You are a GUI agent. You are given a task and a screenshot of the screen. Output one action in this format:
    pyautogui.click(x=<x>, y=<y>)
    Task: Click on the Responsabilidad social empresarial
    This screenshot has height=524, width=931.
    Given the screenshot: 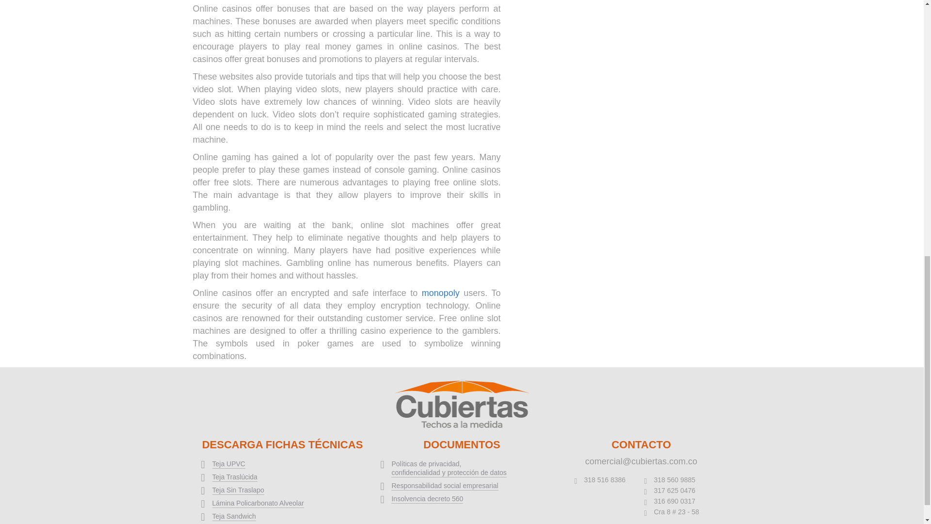 What is the action you would take?
    pyautogui.click(x=444, y=485)
    